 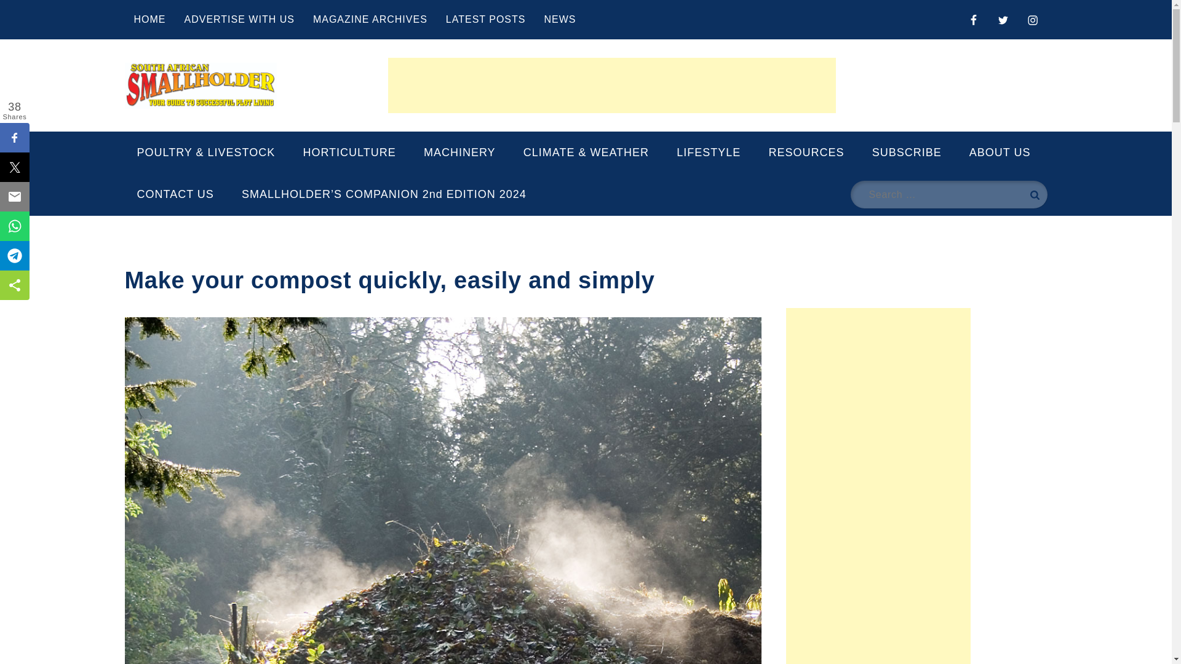 I want to click on RESOURCES, so click(x=806, y=152).